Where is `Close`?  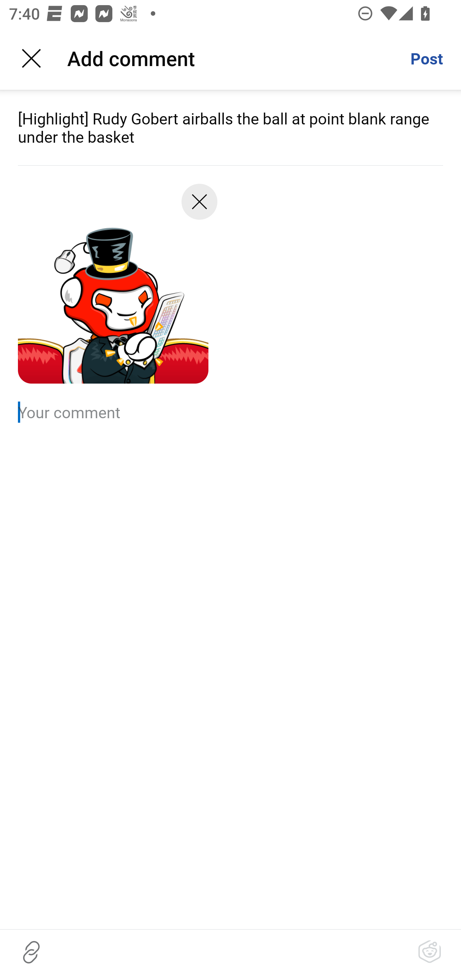
Close is located at coordinates (31, 58).